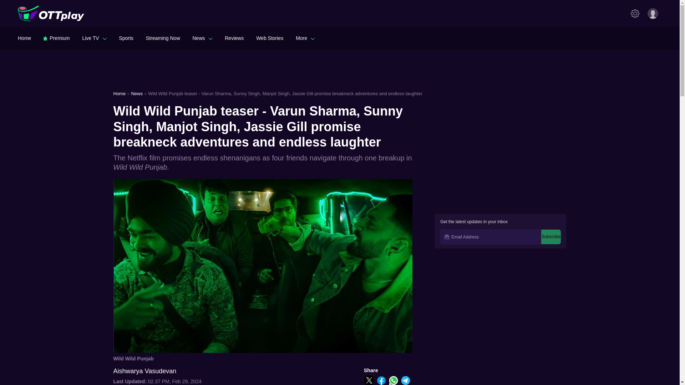 This screenshot has width=685, height=385. Describe the element at coordinates (202, 38) in the screenshot. I see `News` at that location.